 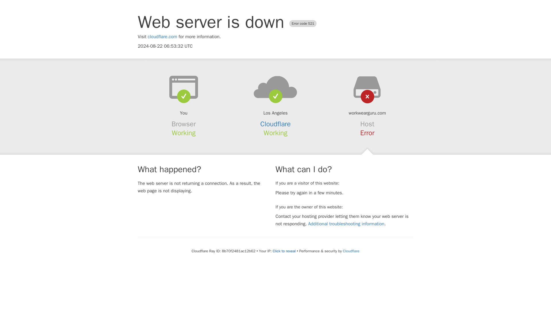 I want to click on Cloudflare, so click(x=275, y=124).